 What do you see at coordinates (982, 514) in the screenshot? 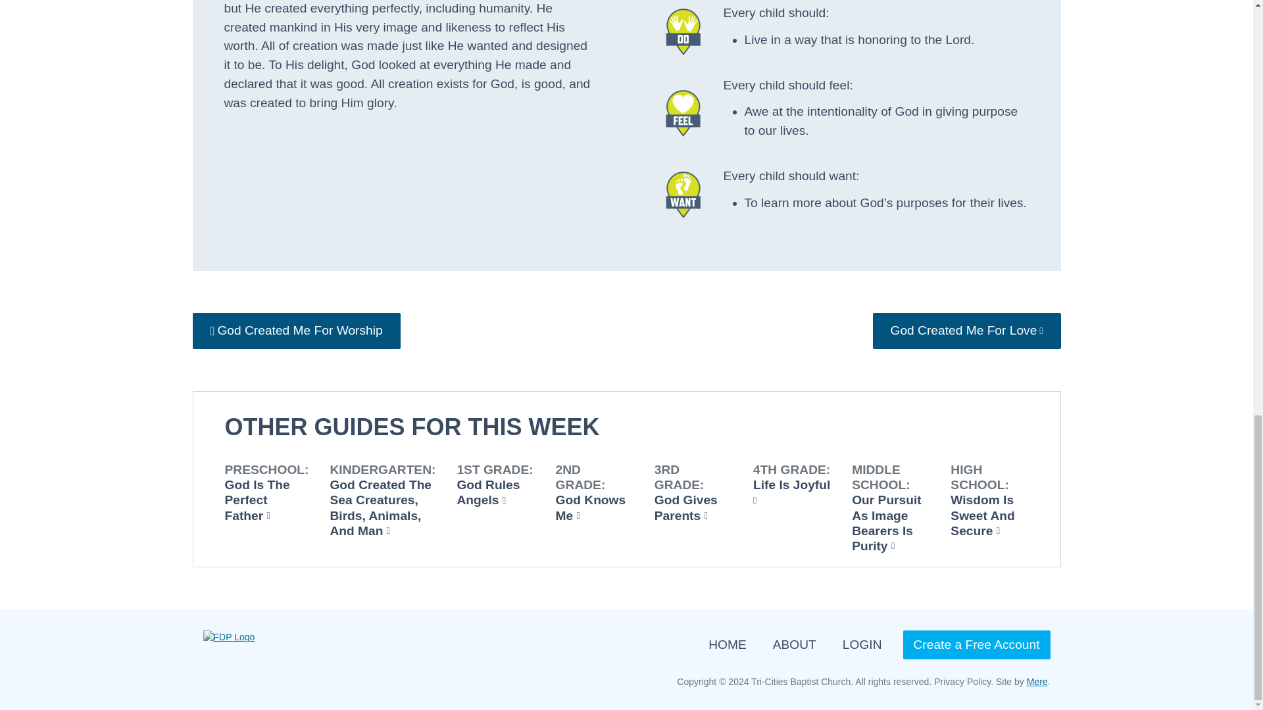
I see `Wisdom Is Sweet And Secure` at bounding box center [982, 514].